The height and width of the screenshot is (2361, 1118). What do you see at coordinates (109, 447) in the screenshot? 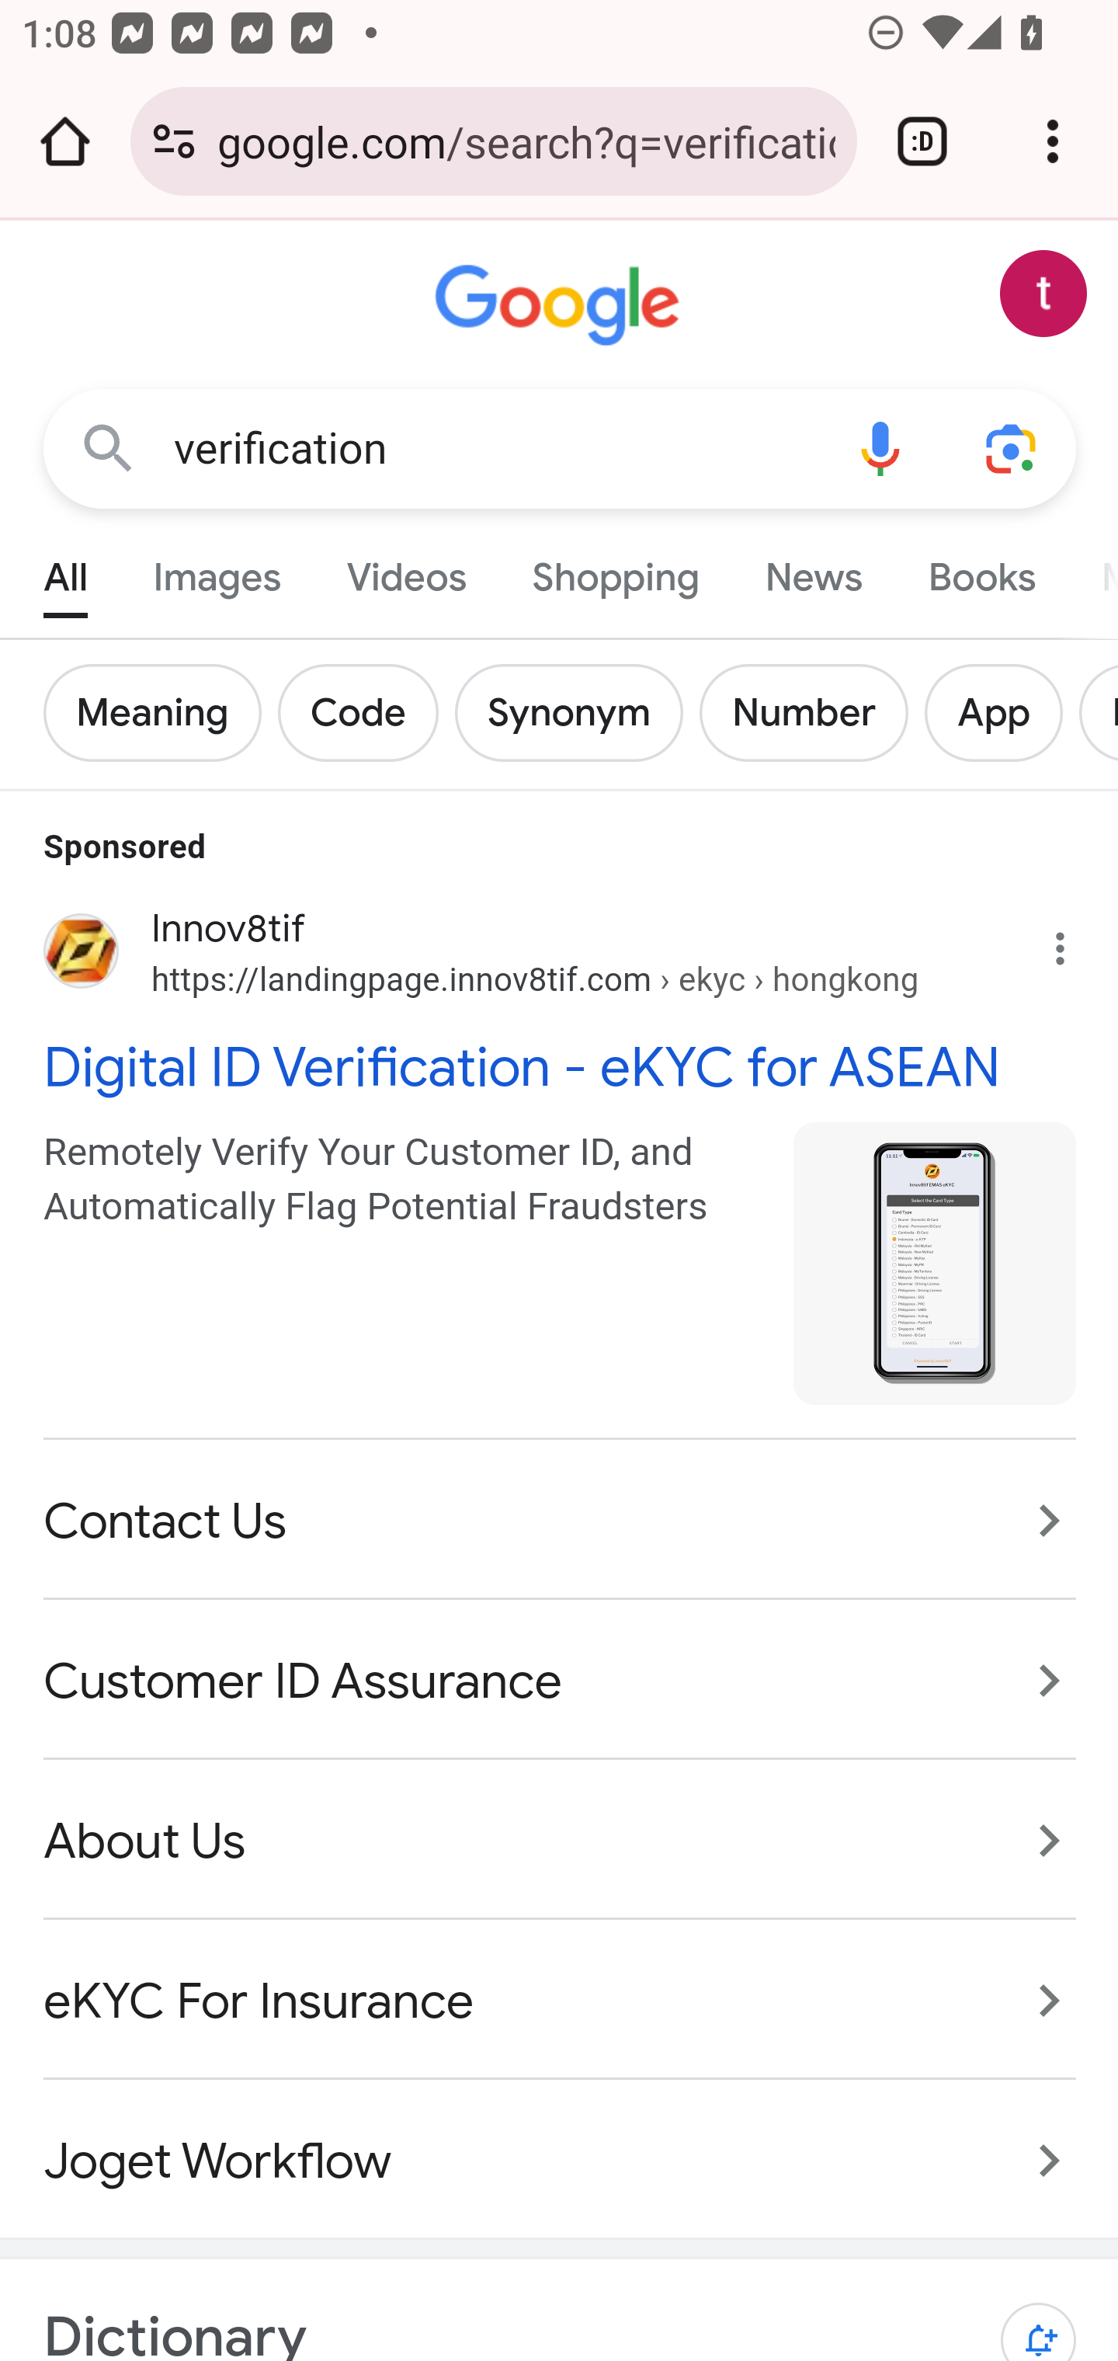
I see `Google Search` at bounding box center [109, 447].